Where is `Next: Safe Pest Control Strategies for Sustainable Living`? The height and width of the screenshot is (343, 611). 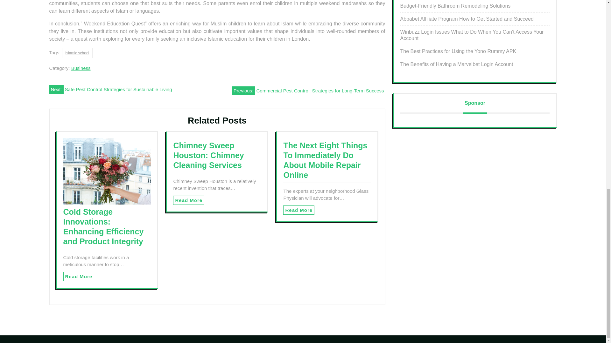 Next: Safe Pest Control Strategies for Sustainable Living is located at coordinates (110, 89).